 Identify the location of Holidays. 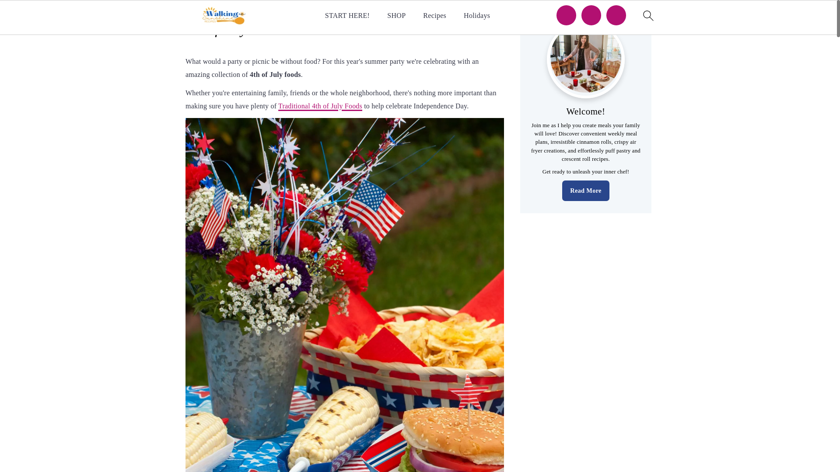
(476, 15).